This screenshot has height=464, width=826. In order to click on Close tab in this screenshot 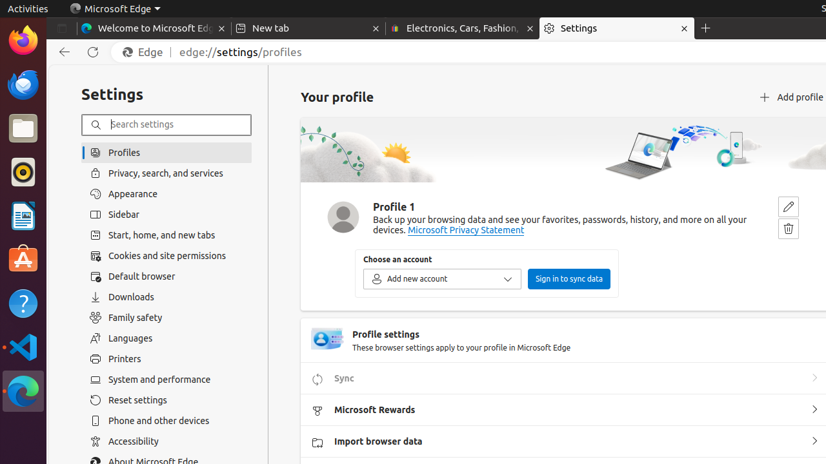, I will do `click(222, 28)`.